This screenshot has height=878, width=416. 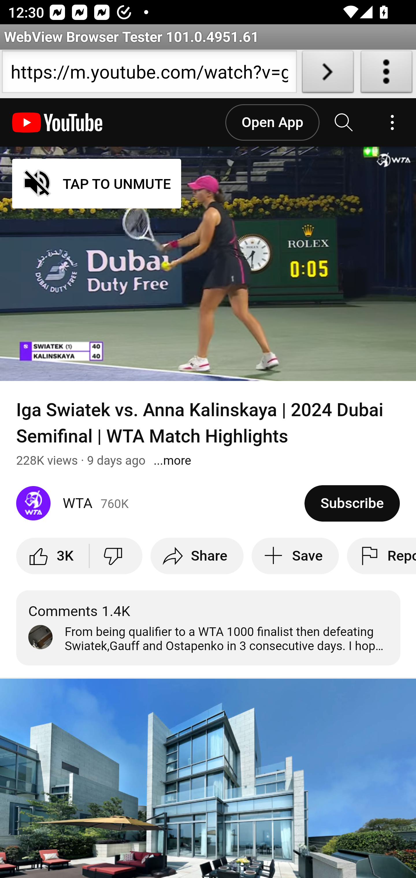 What do you see at coordinates (352, 503) in the screenshot?
I see `Subscribe to WTA.` at bounding box center [352, 503].